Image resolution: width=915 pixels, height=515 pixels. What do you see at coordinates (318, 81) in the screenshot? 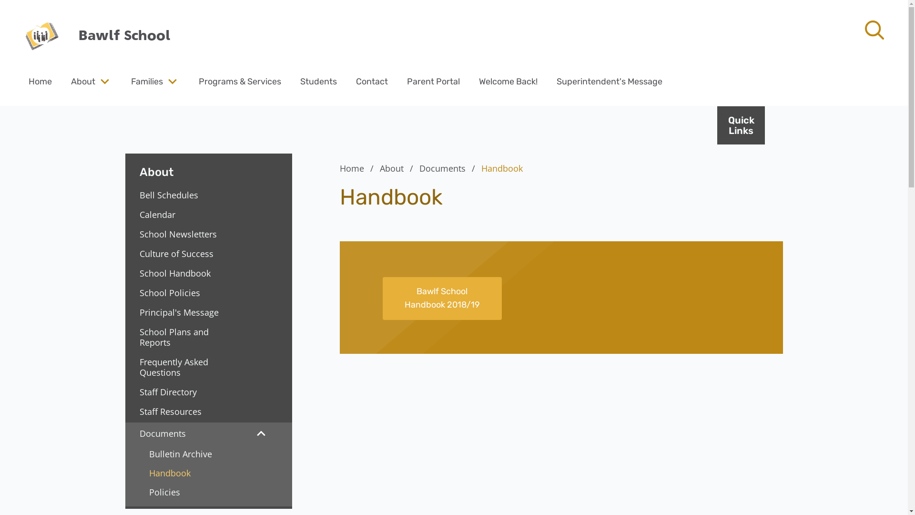
I see `Students` at bounding box center [318, 81].